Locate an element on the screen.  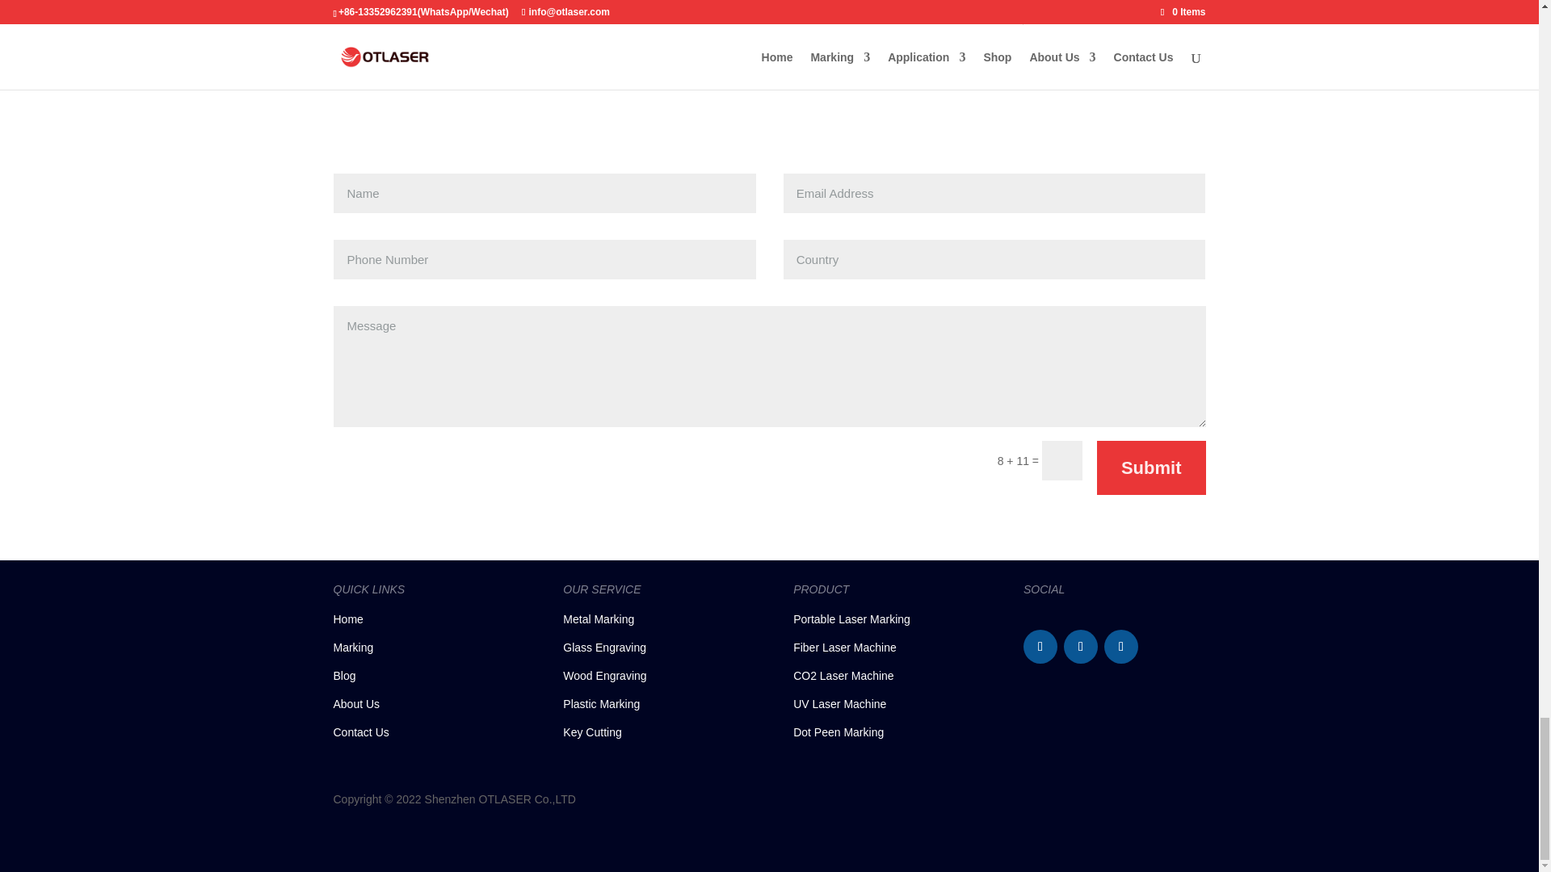
Only numbers allowed. is located at coordinates (544, 259).